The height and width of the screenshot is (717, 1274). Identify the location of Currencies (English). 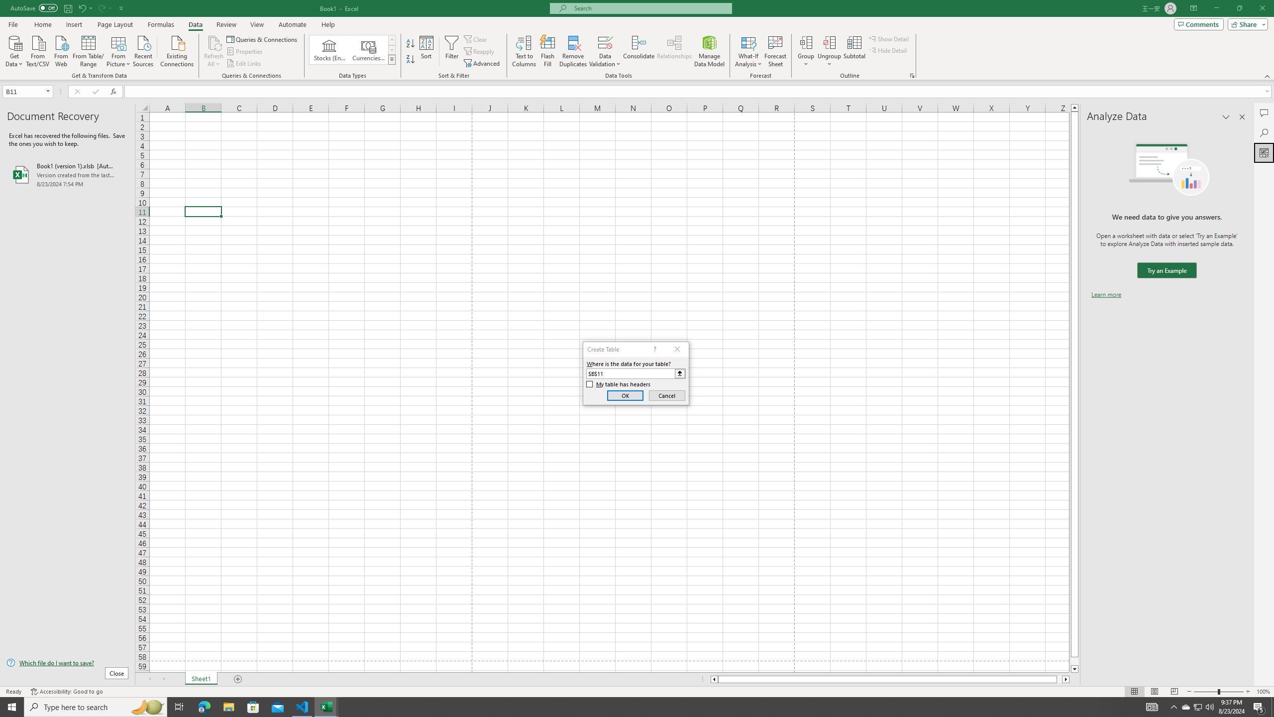
(368, 50).